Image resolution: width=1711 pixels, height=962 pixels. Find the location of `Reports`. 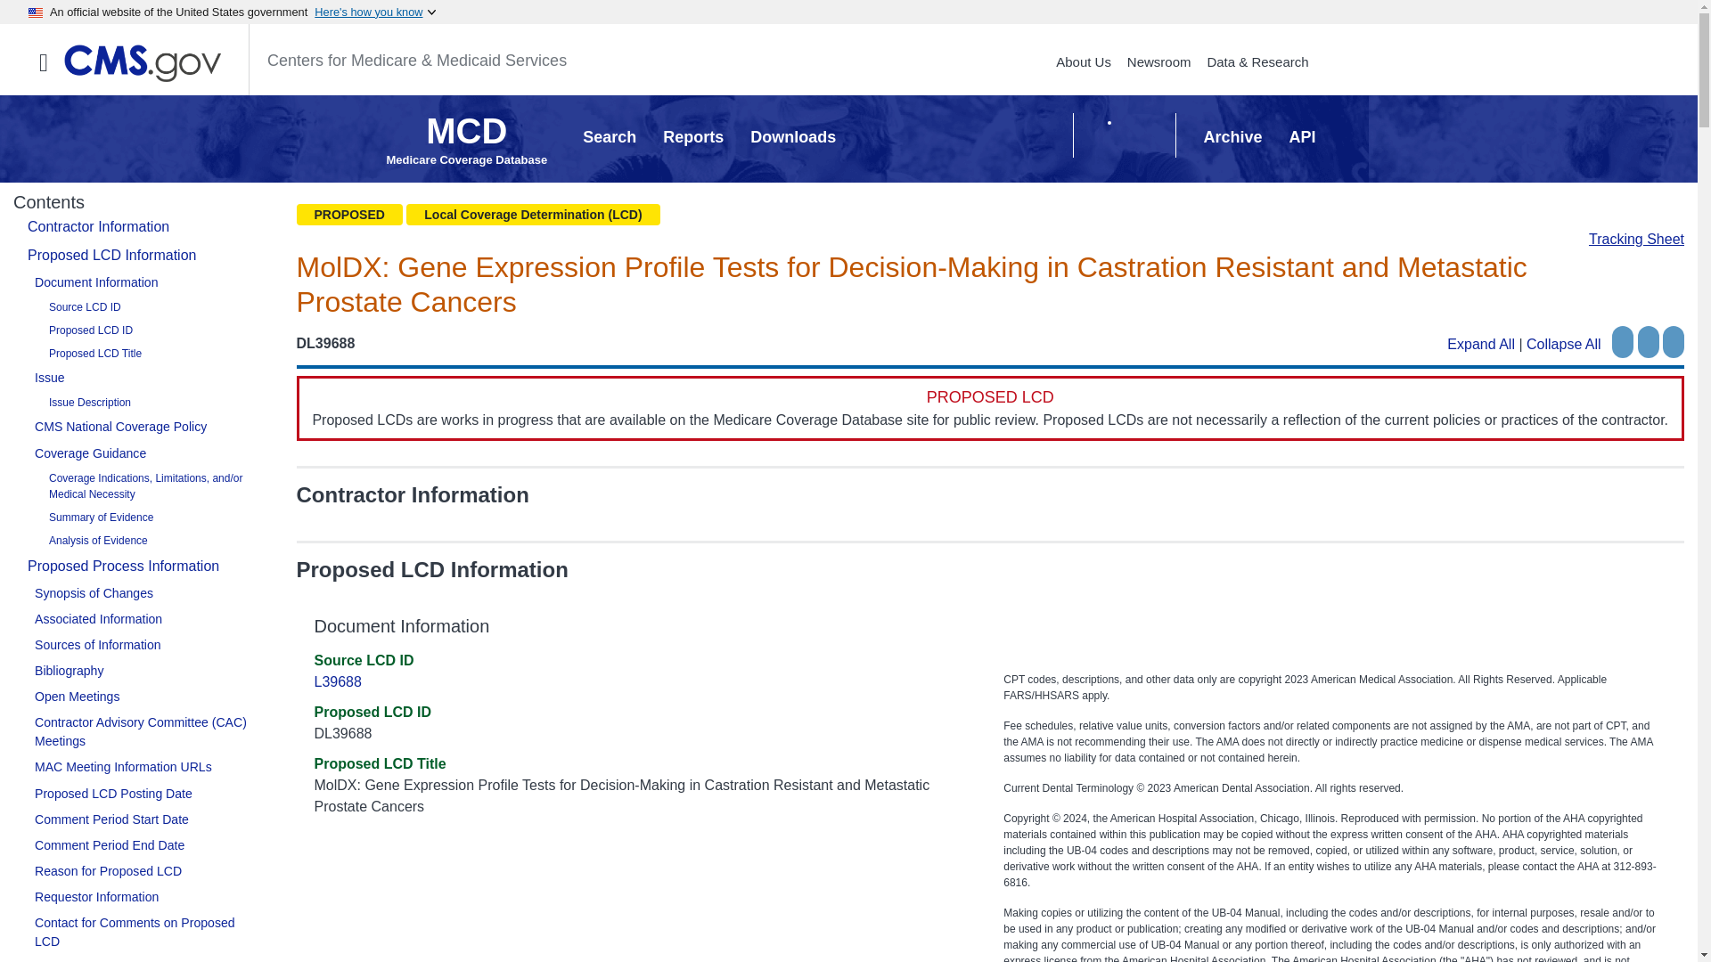

Reports is located at coordinates (1083, 61).